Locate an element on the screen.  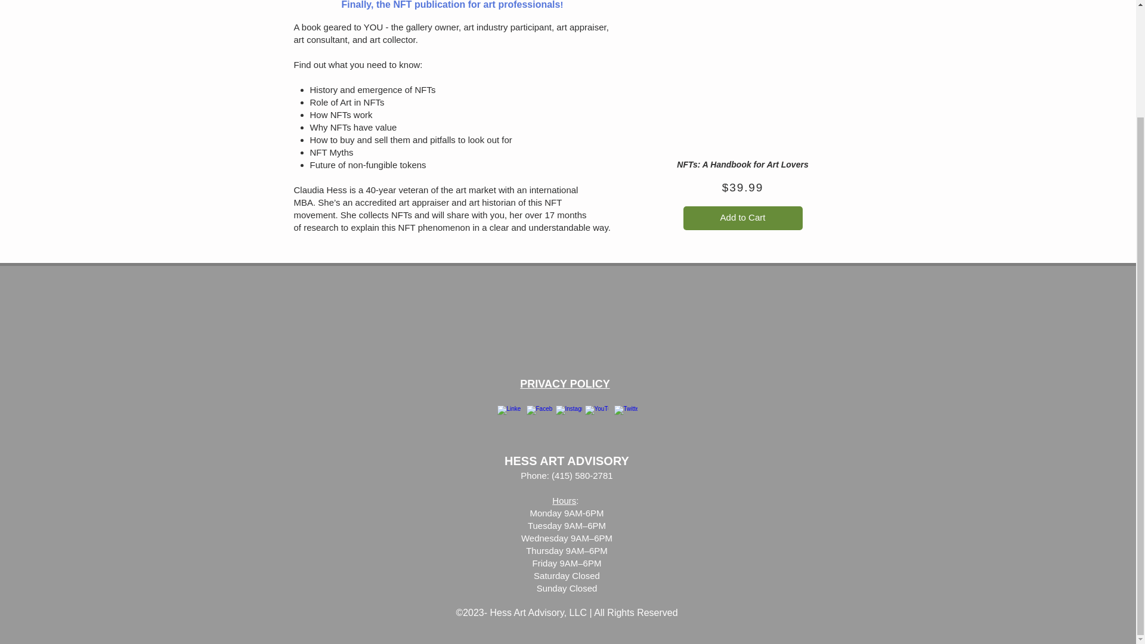
PRIVACY POLICY is located at coordinates (564, 384).